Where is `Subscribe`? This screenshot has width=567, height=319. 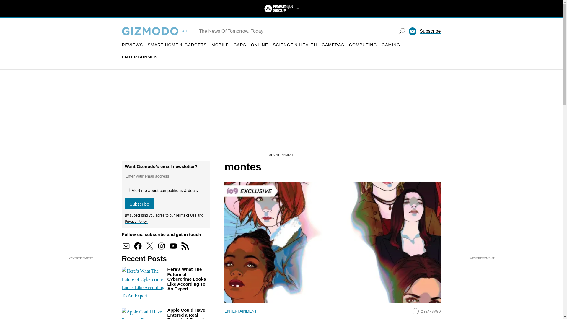
Subscribe is located at coordinates (430, 31).